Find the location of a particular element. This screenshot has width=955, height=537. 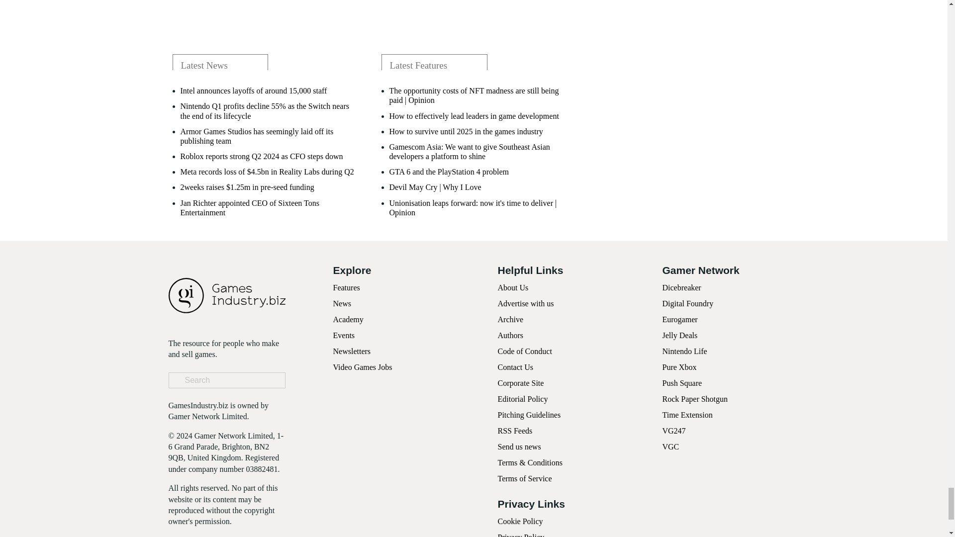

Academy is located at coordinates (348, 319).